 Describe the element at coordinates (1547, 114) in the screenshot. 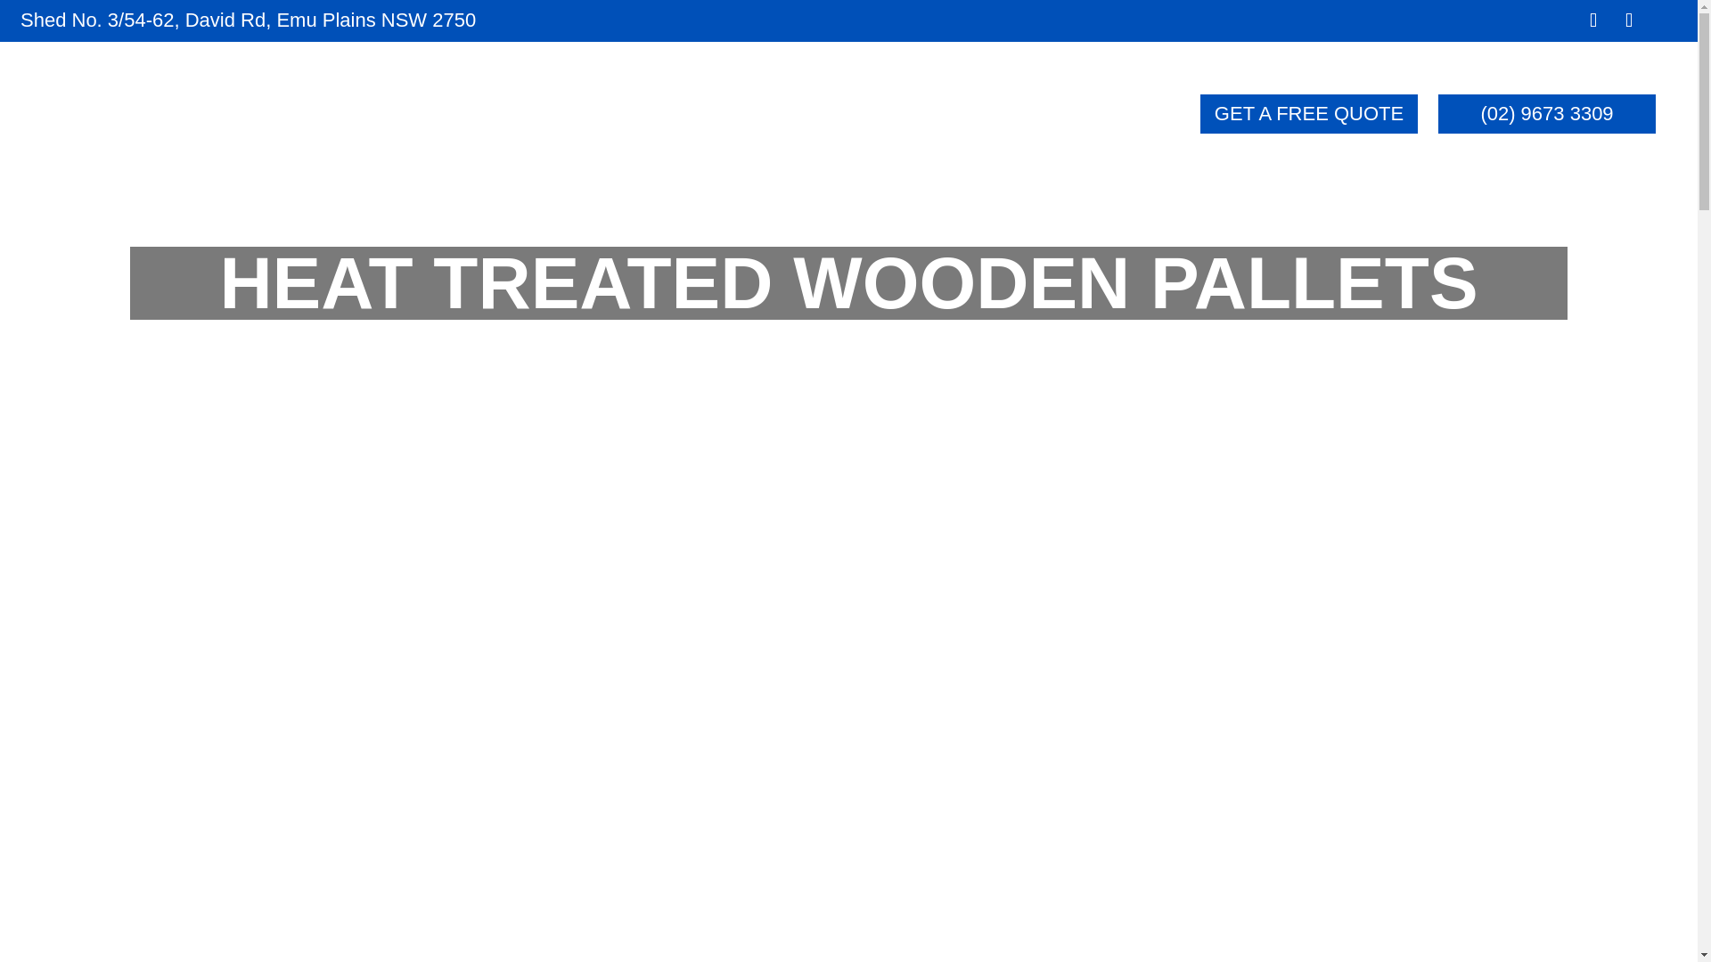

I see `(02) 9673 3309` at that location.